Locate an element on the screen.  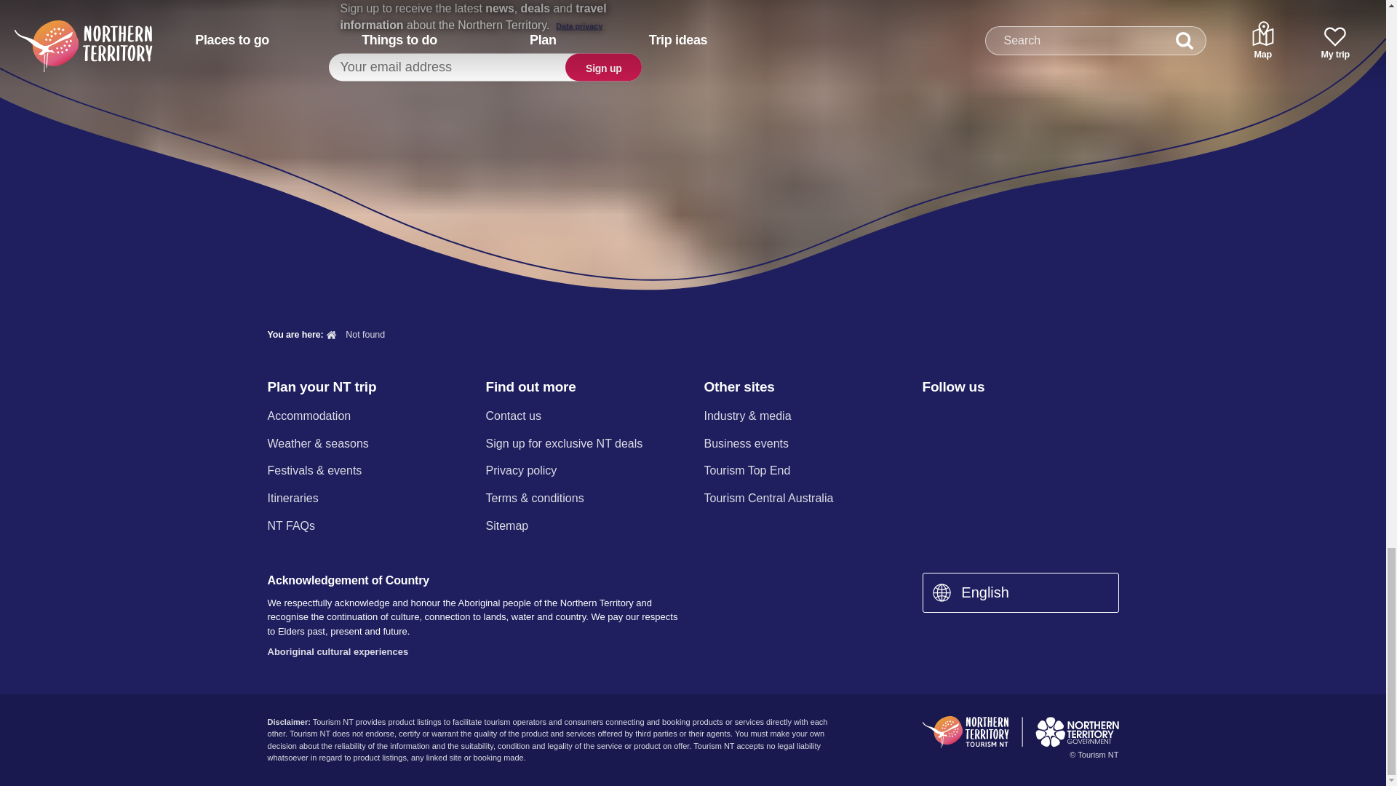
Twitter is located at coordinates (1008, 418).